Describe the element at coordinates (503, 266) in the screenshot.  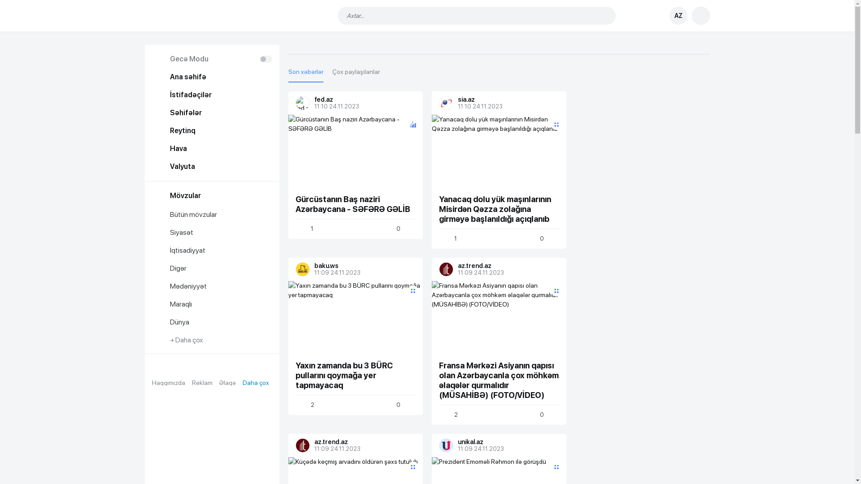
I see `az.trend.az` at that location.